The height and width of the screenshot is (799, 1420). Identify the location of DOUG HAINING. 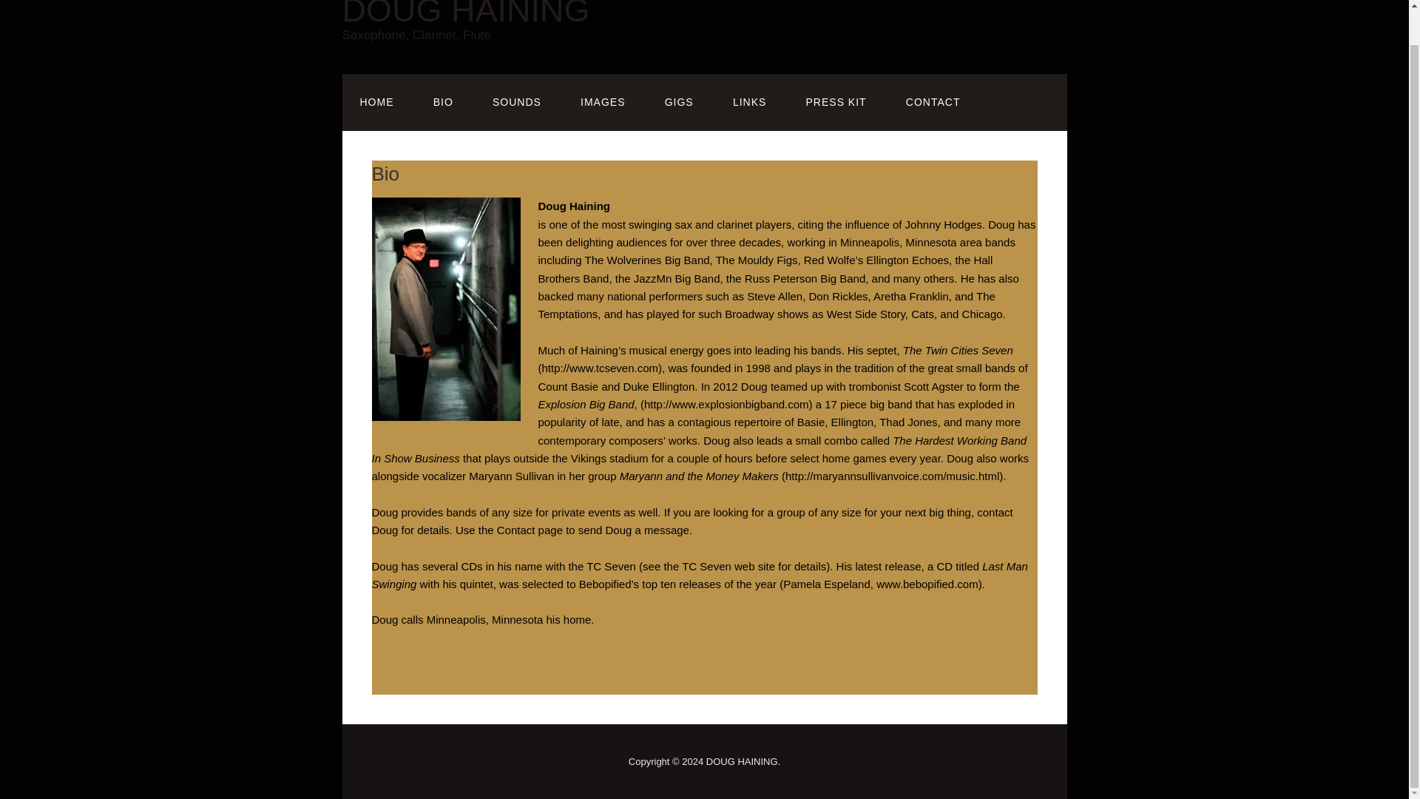
(465, 14).